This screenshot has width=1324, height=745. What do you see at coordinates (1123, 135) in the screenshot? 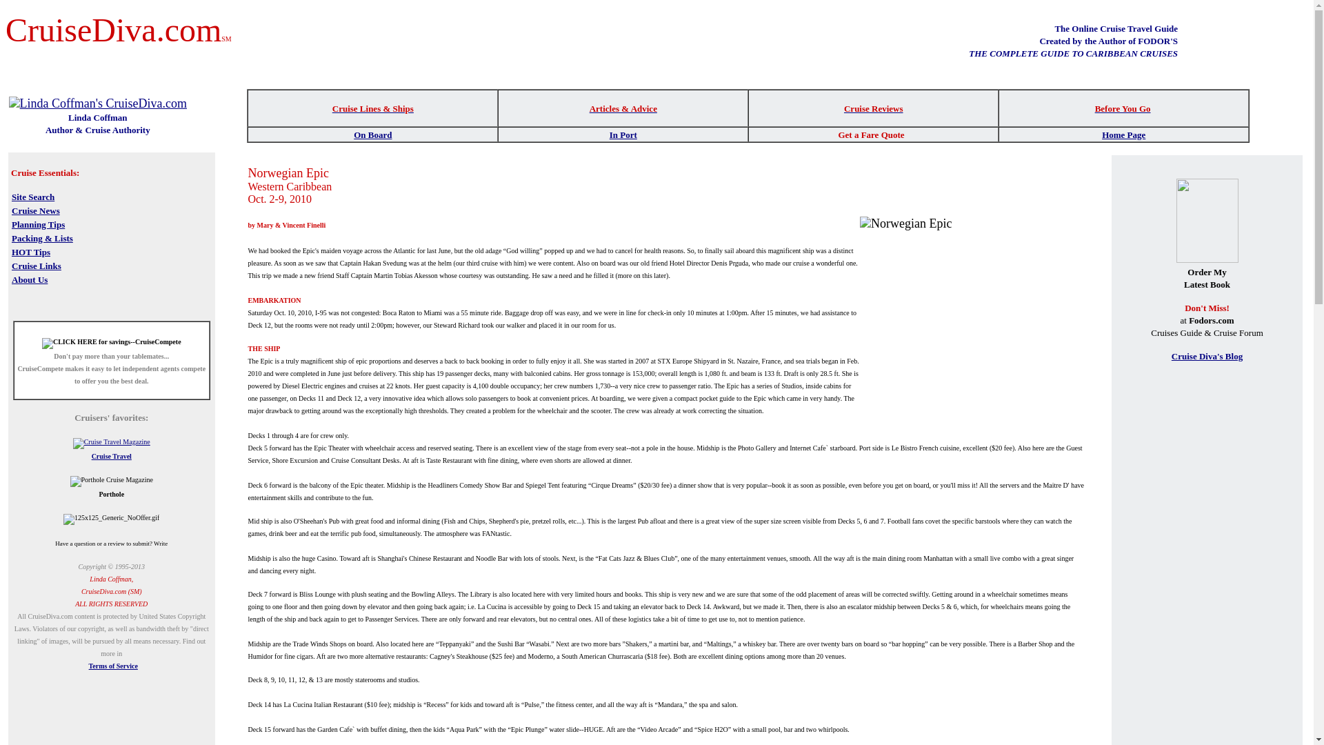
I see `Home Page` at bounding box center [1123, 135].